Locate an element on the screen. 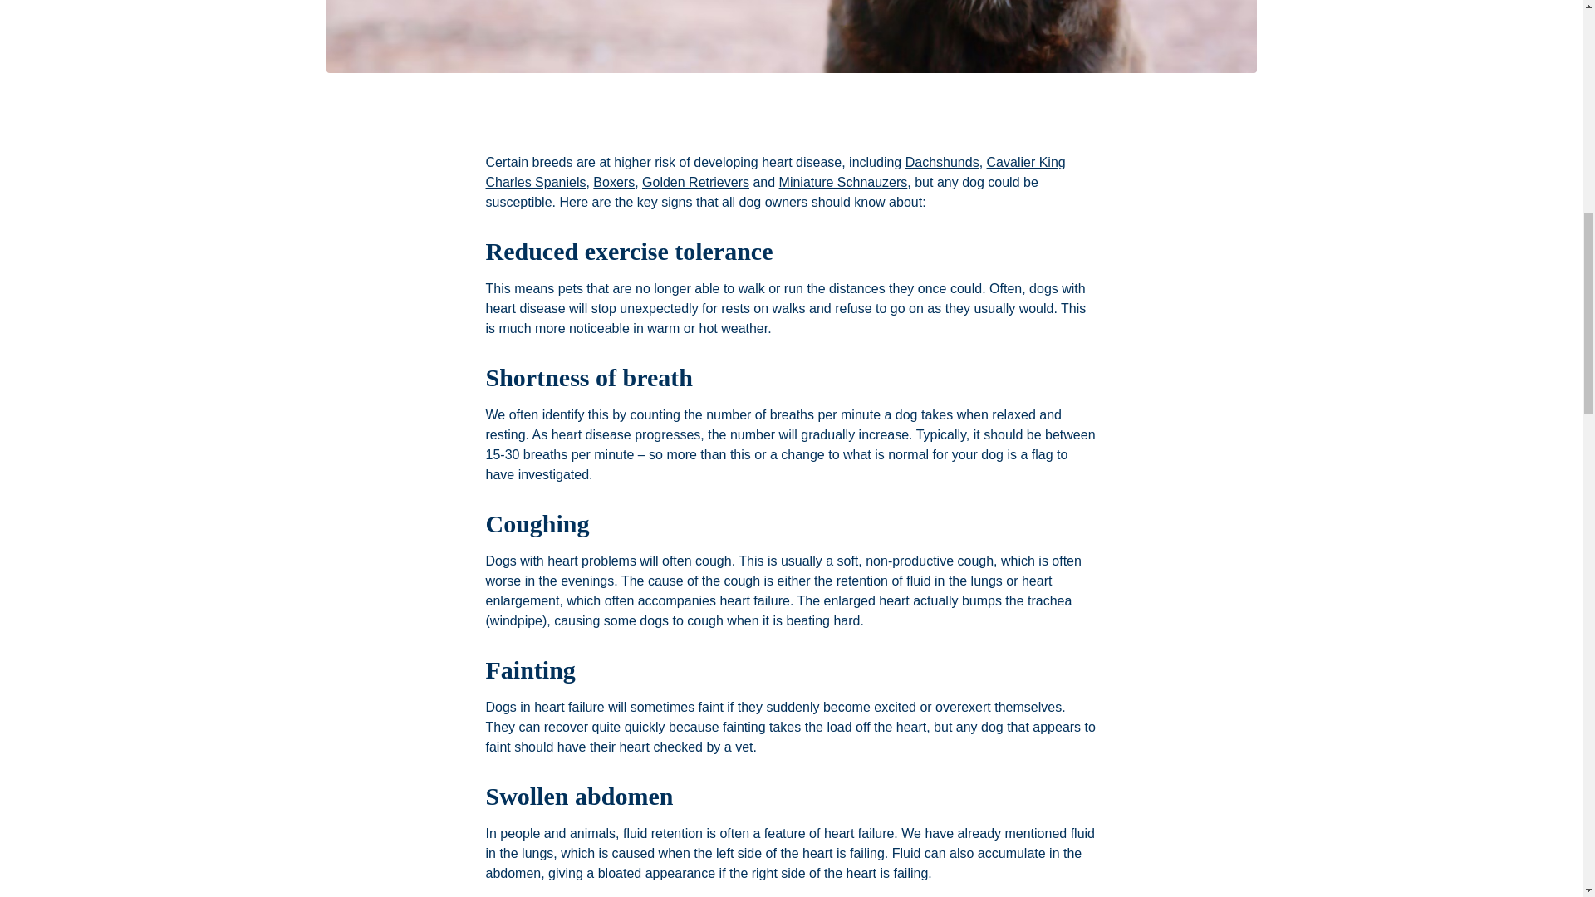 This screenshot has width=1595, height=897. Cavalier King Charles Spaniel Insurance is located at coordinates (774, 171).